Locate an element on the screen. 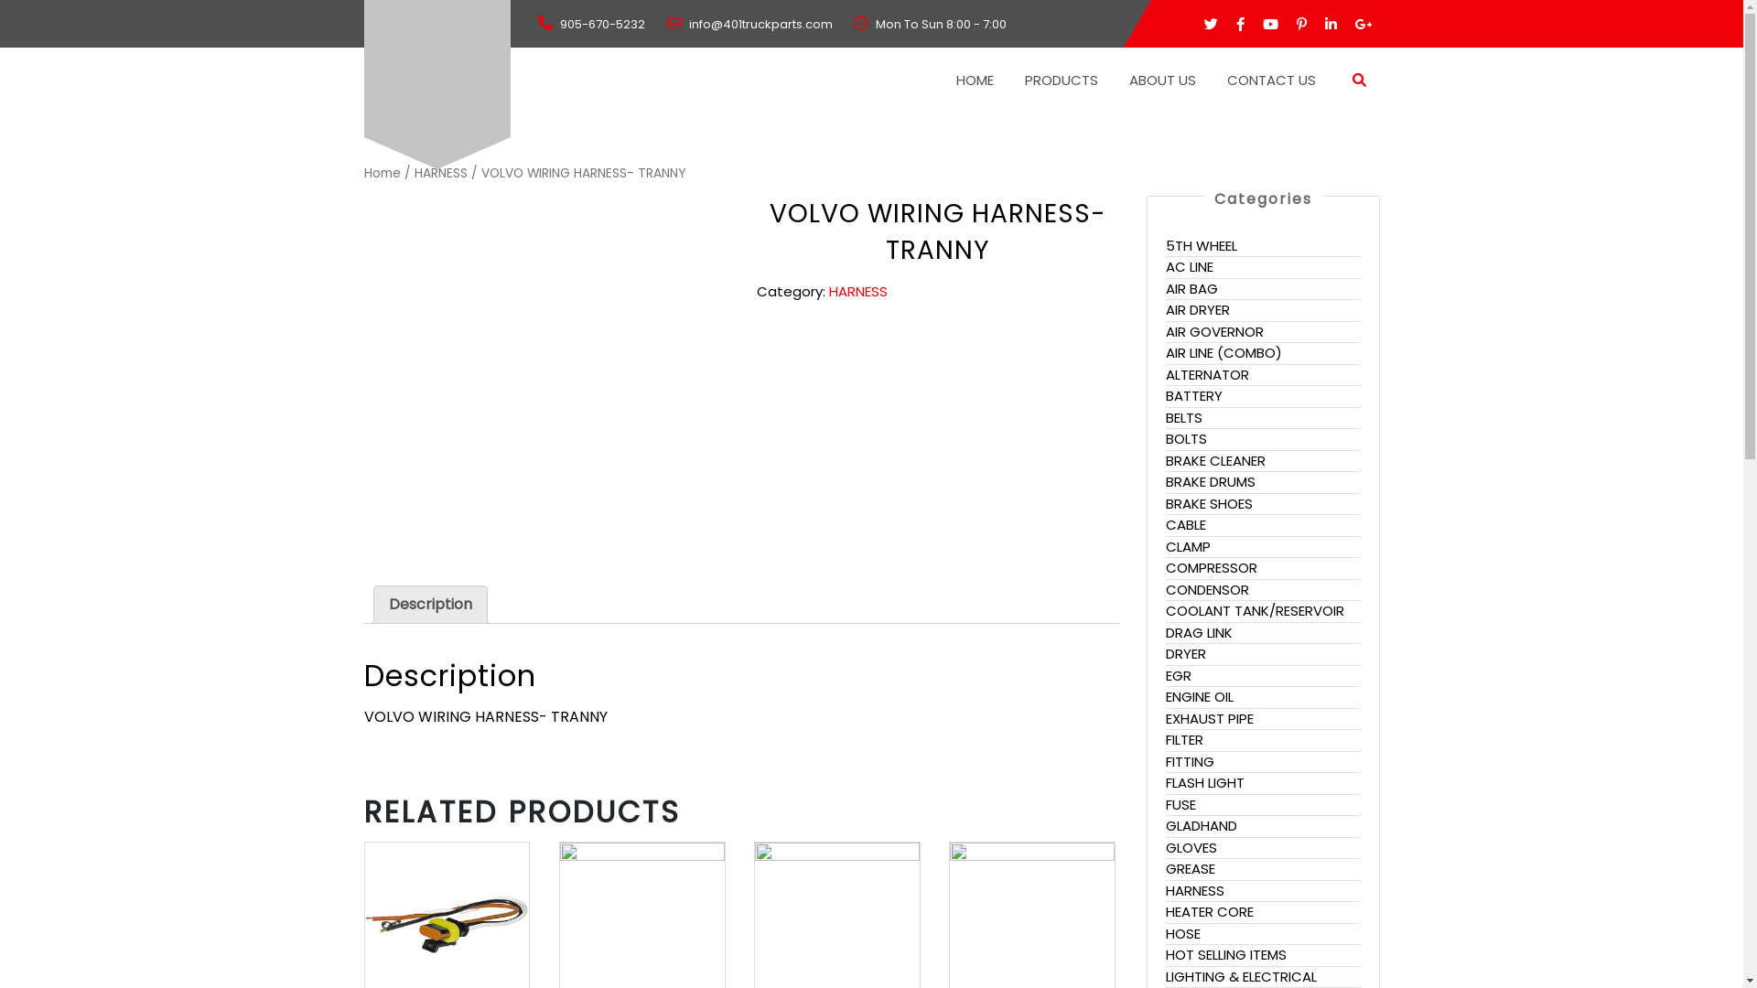  LIGHTING & ELECTRICAL is located at coordinates (1241, 977).